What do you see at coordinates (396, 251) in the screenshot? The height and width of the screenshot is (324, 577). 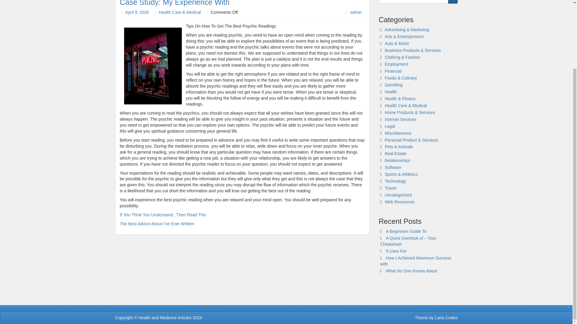 I see `5 Uses For` at bounding box center [396, 251].